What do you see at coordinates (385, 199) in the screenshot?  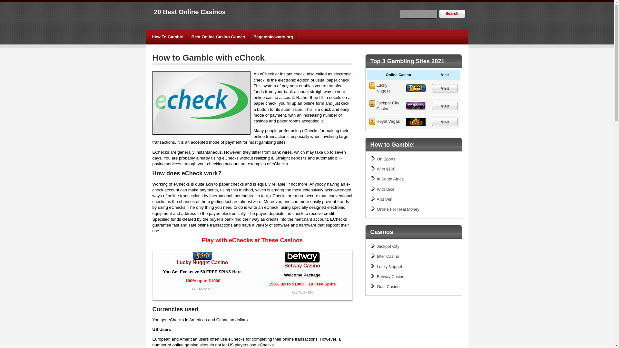 I see `And Win` at bounding box center [385, 199].